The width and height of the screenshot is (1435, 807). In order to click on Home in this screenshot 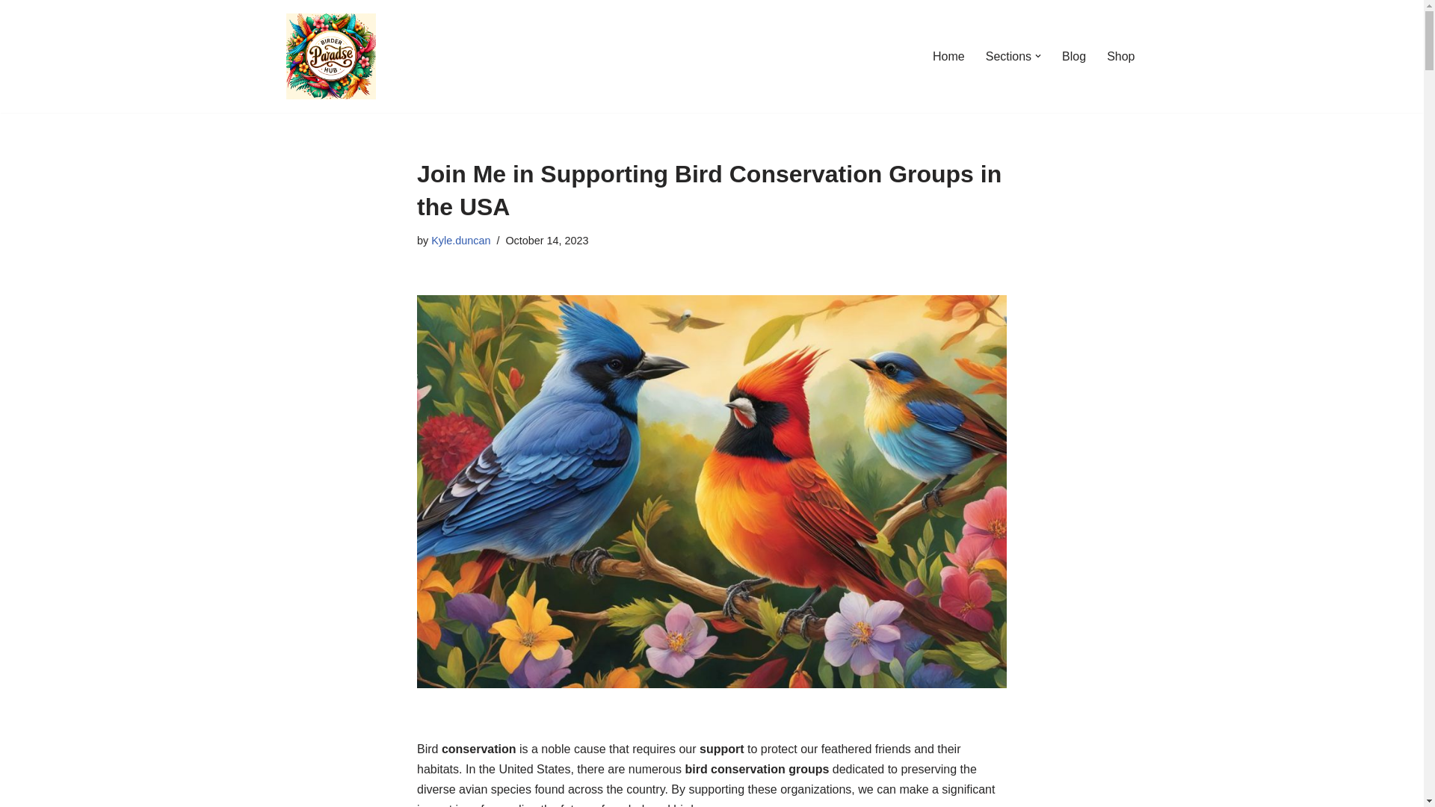, I will do `click(948, 55)`.